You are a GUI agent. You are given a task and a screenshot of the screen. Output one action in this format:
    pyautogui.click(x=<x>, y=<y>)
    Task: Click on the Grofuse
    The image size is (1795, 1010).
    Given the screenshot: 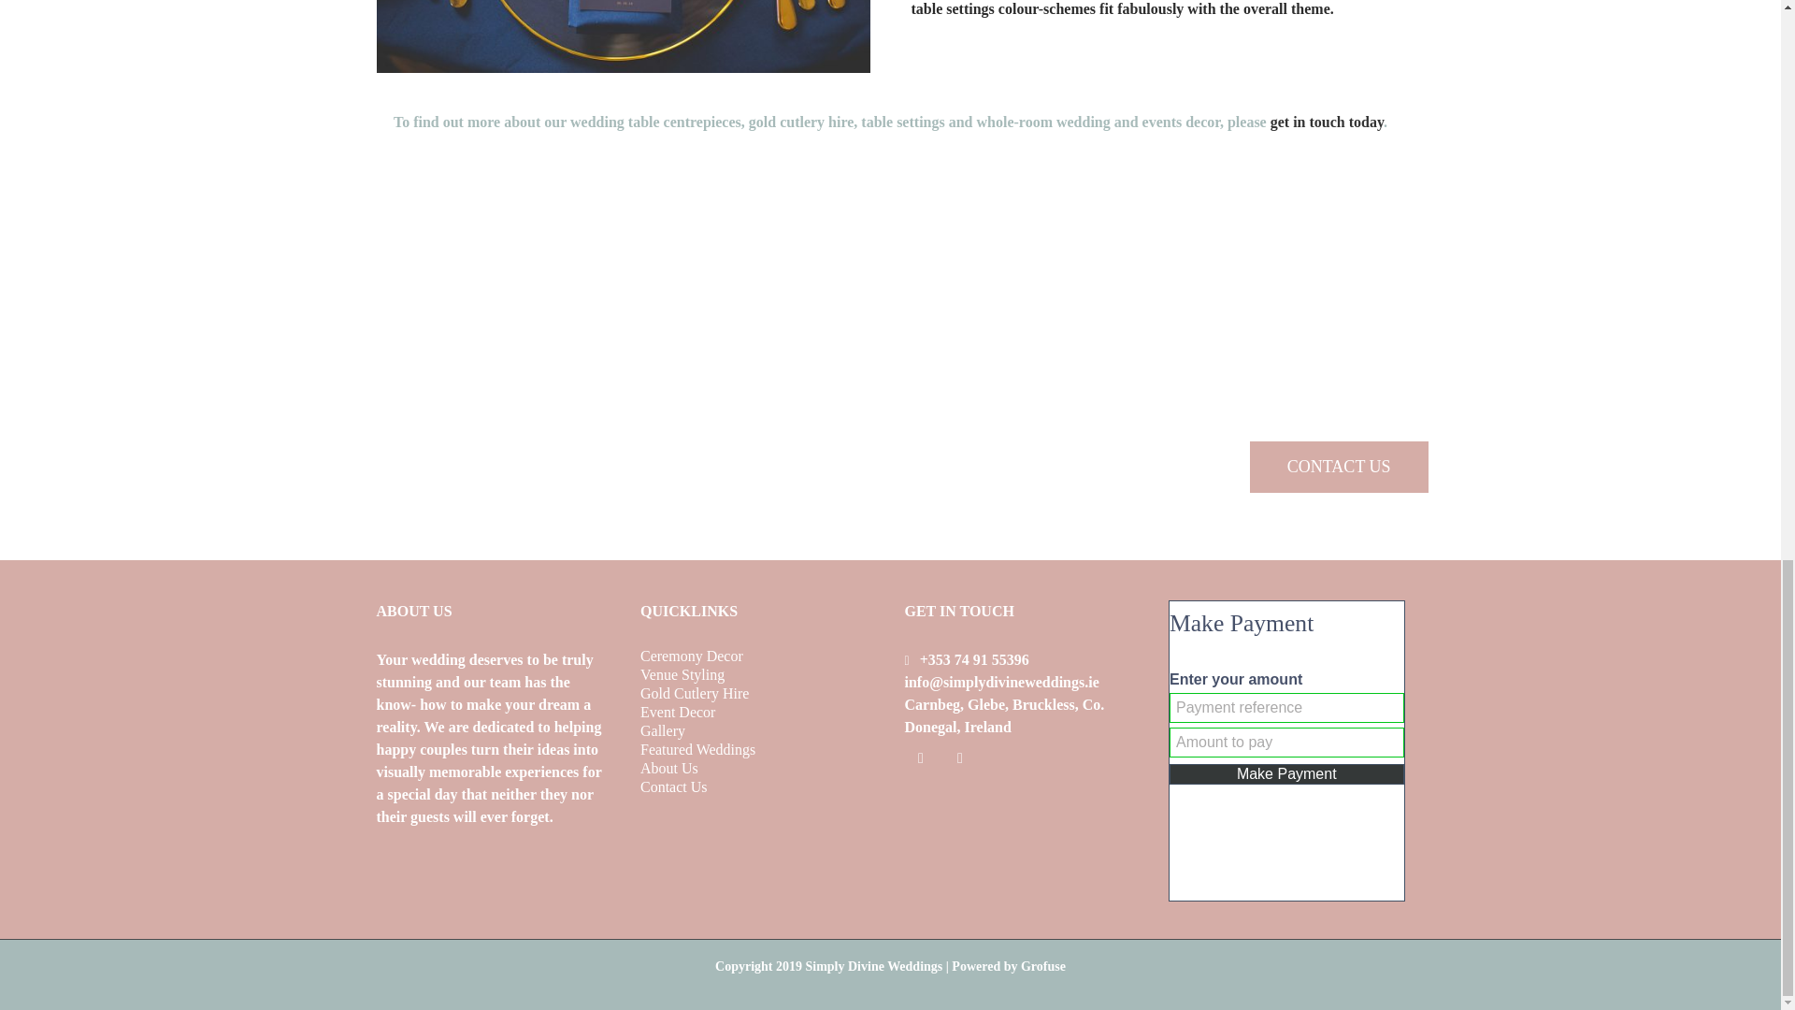 What is the action you would take?
    pyautogui.click(x=1043, y=967)
    